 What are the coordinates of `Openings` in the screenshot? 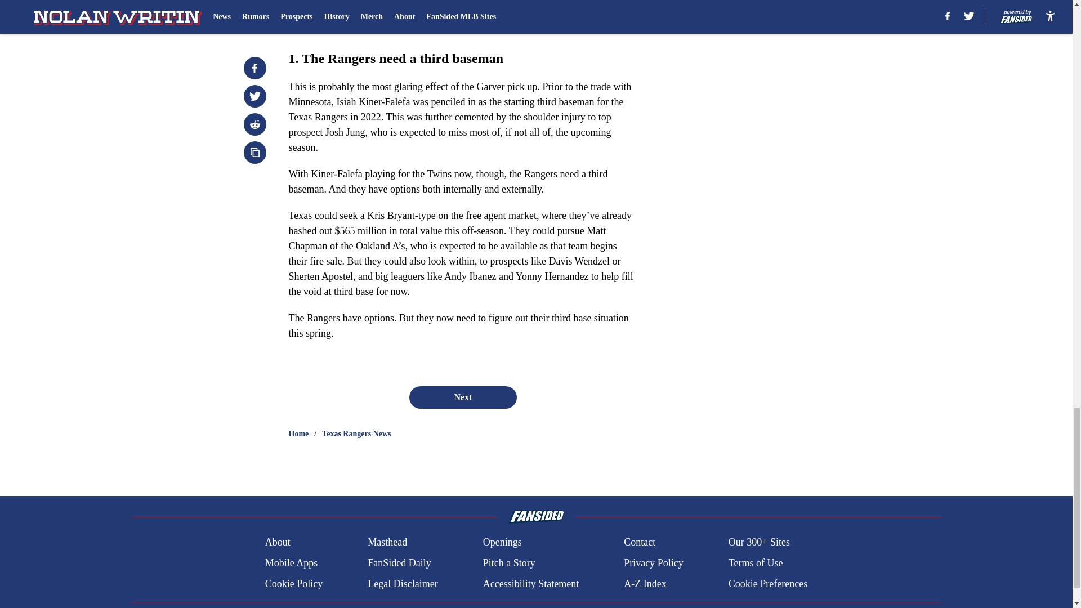 It's located at (502, 543).